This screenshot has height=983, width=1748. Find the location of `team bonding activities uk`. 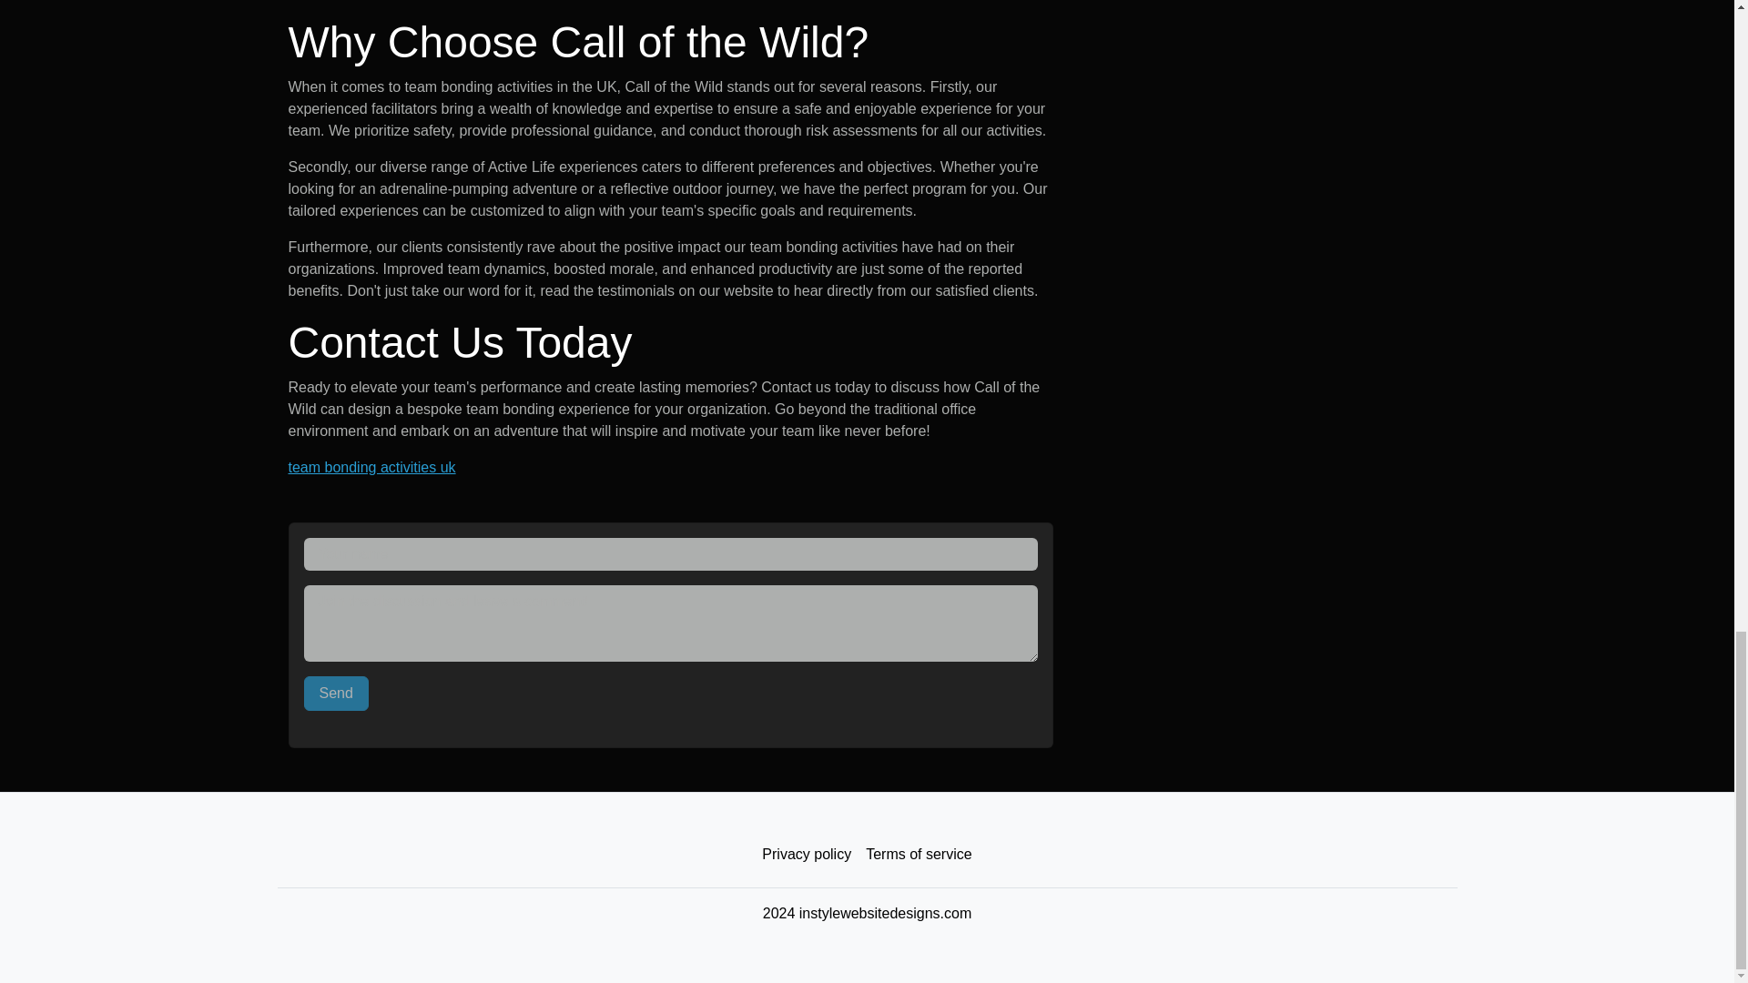

team bonding activities uk is located at coordinates (371, 467).